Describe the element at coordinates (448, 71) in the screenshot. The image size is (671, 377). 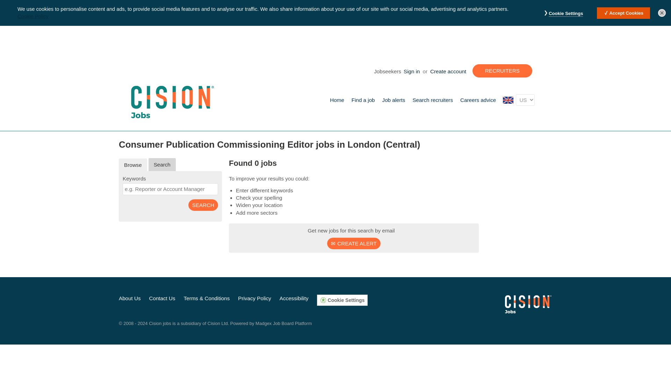
I see `Create account` at that location.